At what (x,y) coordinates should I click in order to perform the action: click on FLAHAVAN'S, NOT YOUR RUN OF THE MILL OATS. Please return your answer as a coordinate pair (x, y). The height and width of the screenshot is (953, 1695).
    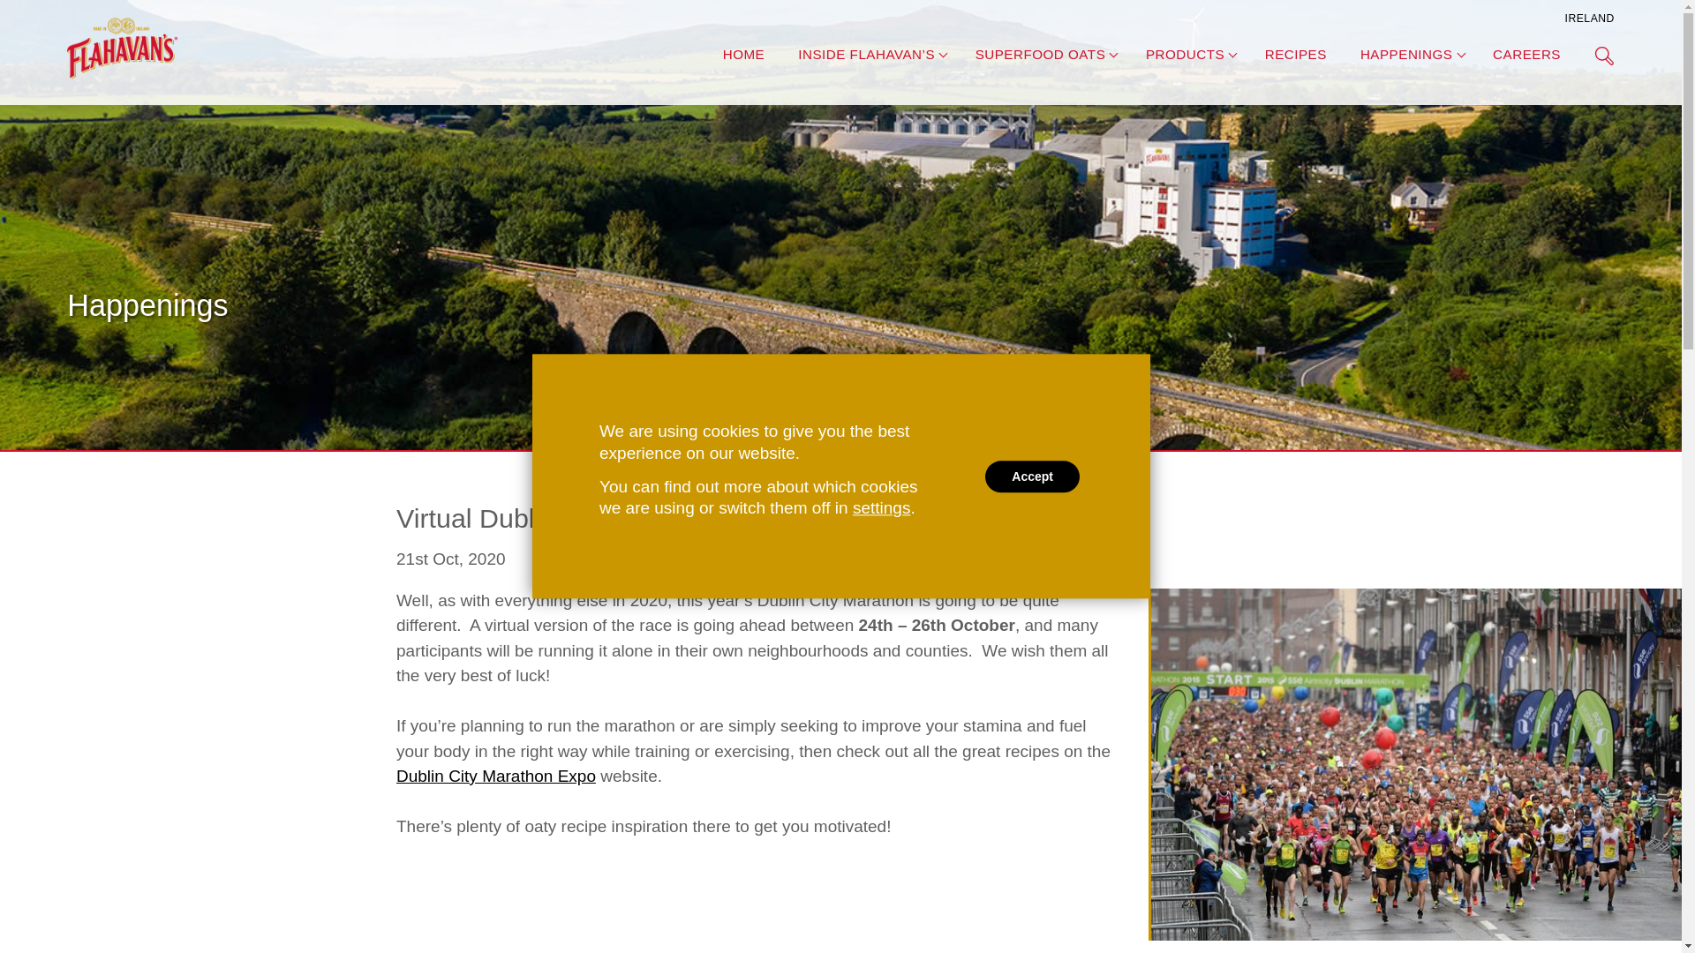
    Looking at the image, I should click on (122, 48).